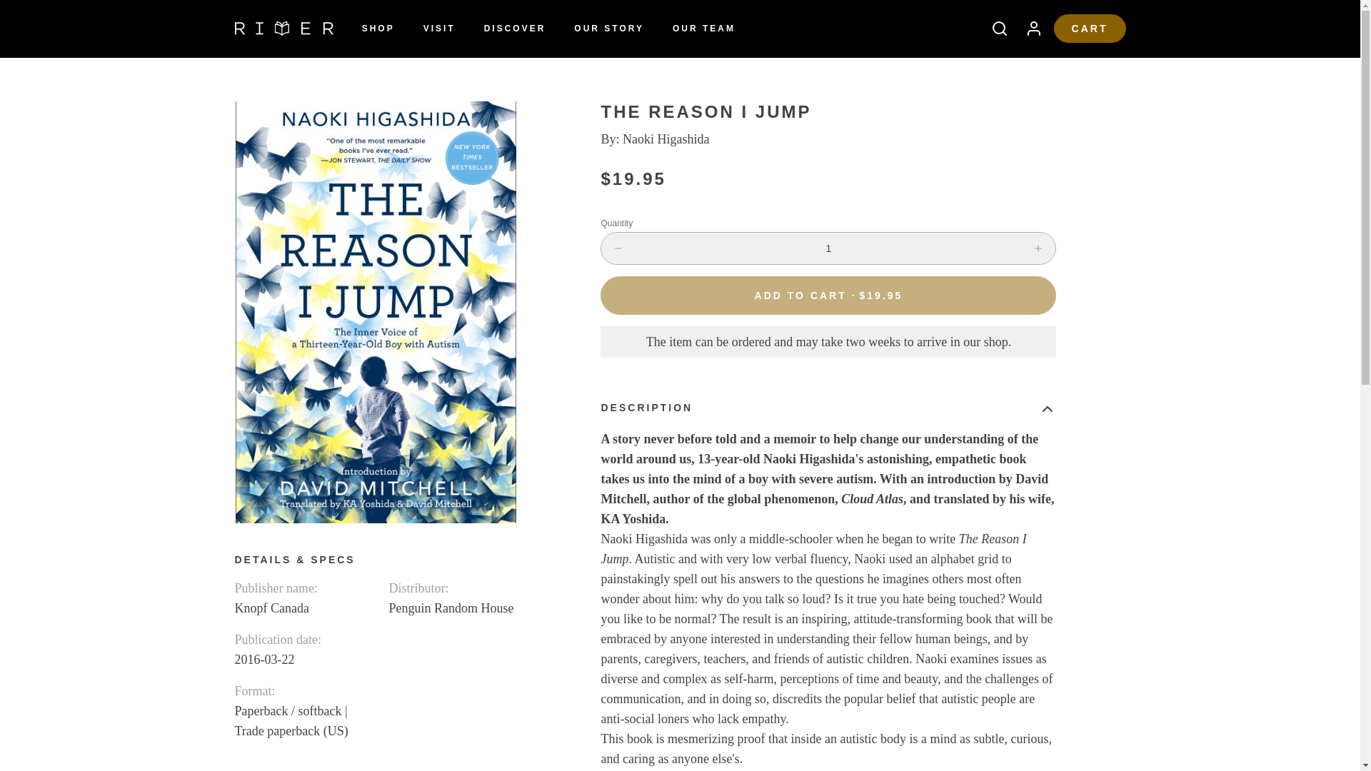 This screenshot has height=771, width=1371. I want to click on DISCOVER, so click(516, 29).